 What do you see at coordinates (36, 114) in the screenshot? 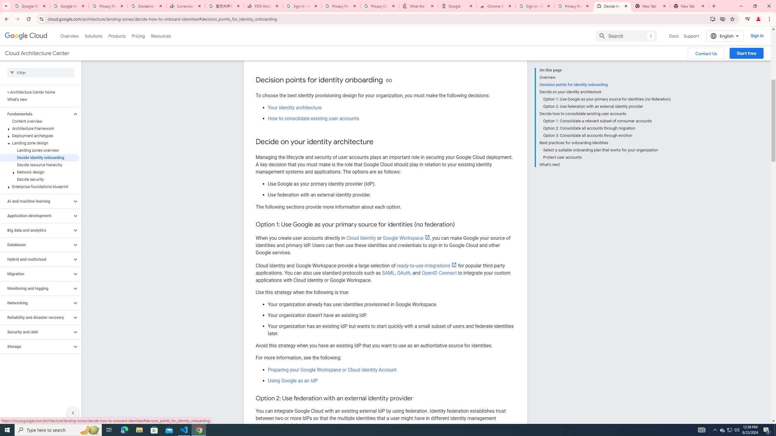
I see `Fundamentals` at bounding box center [36, 114].